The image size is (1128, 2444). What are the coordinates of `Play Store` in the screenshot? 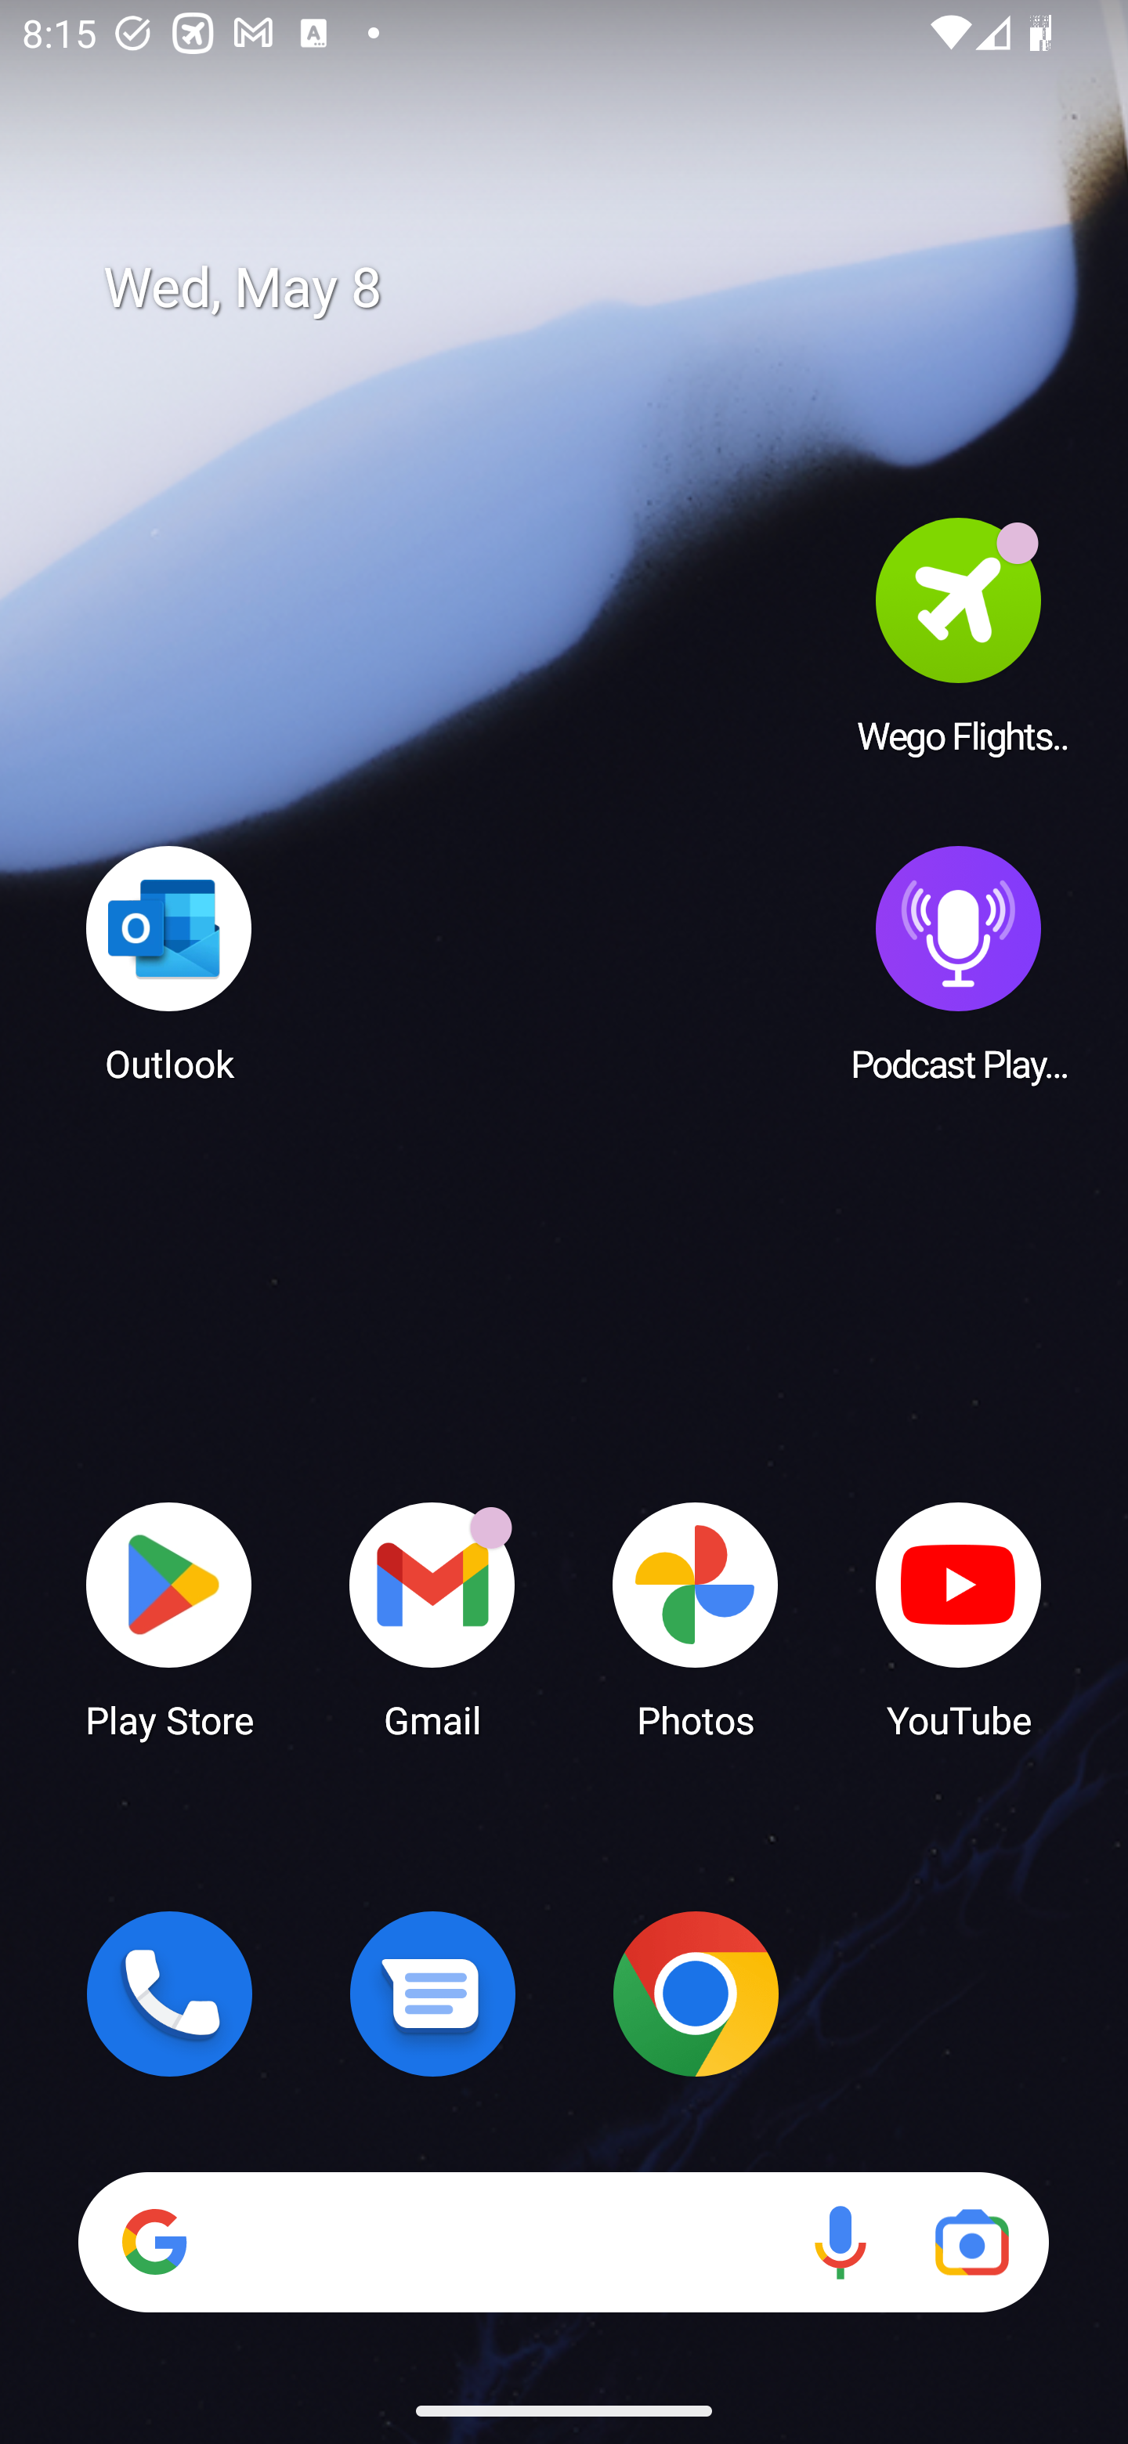 It's located at (169, 1618).